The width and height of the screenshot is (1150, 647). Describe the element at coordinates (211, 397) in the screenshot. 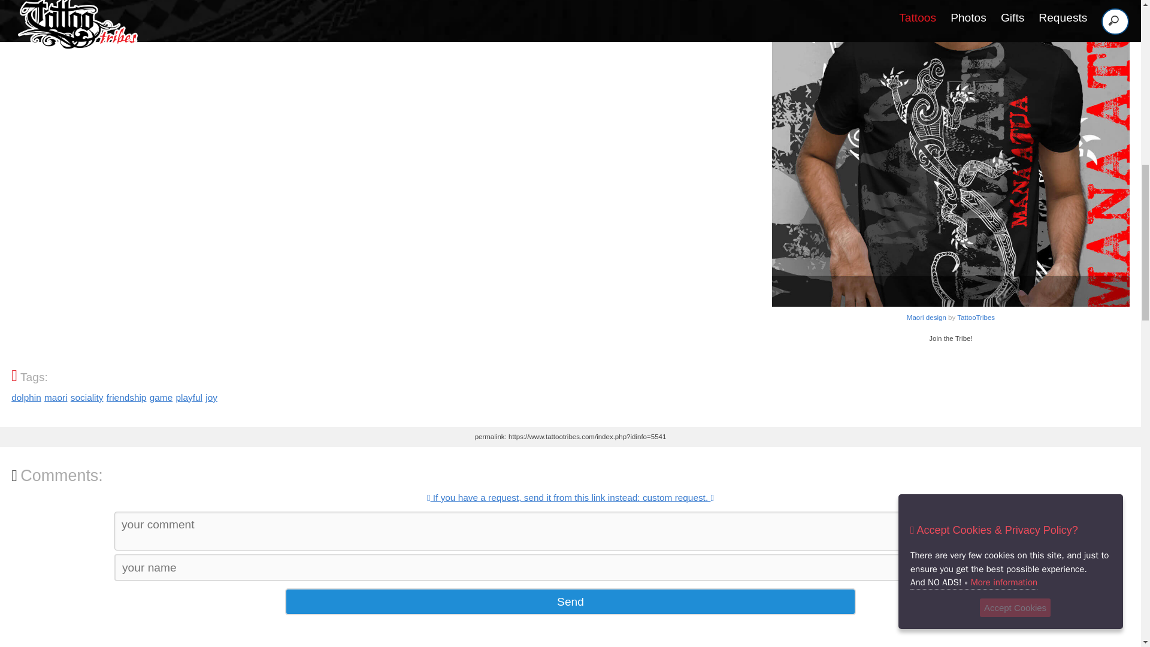

I see `maori` at that location.